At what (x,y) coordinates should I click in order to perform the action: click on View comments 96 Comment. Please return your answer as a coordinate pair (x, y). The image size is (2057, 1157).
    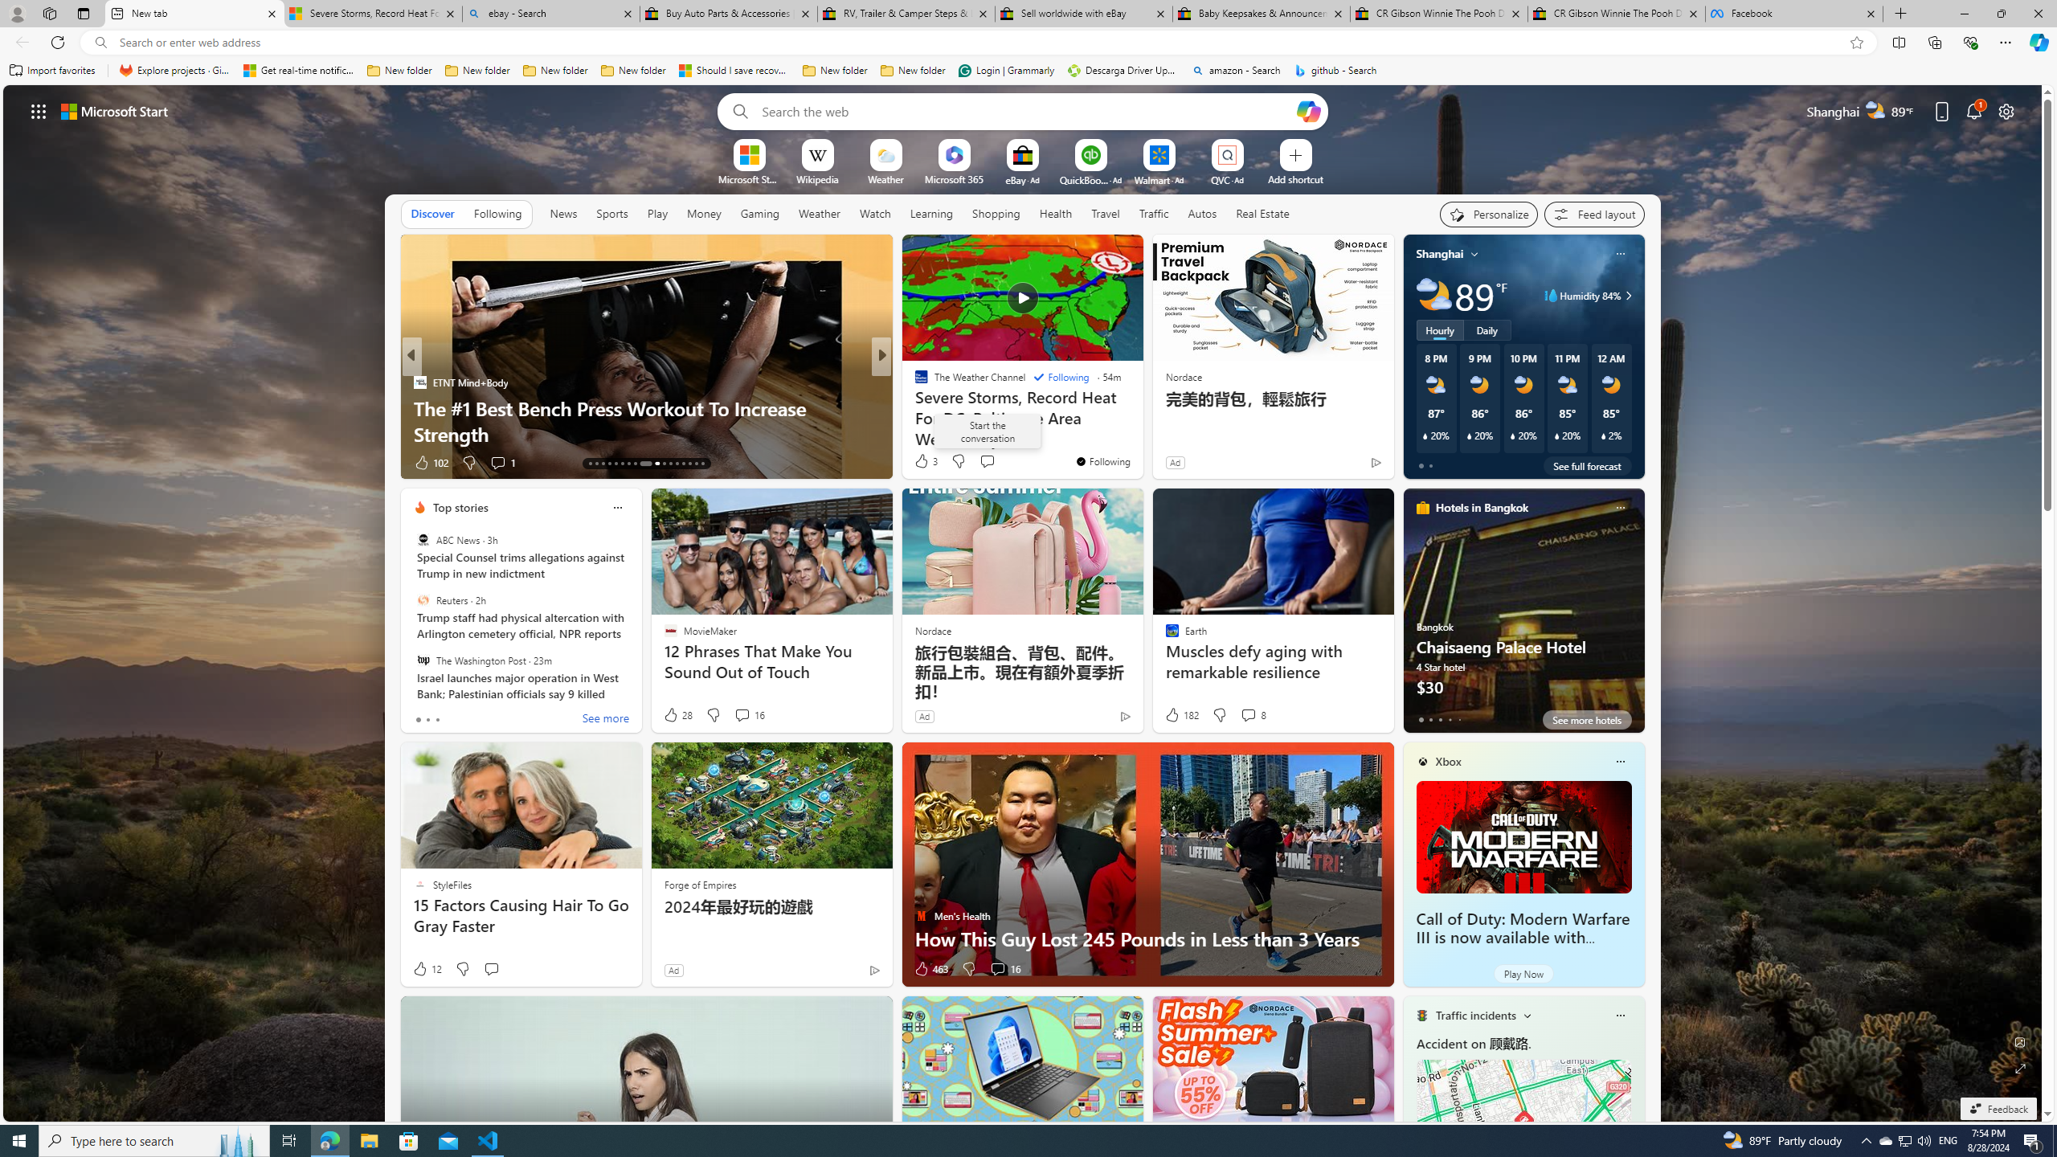
    Looking at the image, I should click on (10, 462).